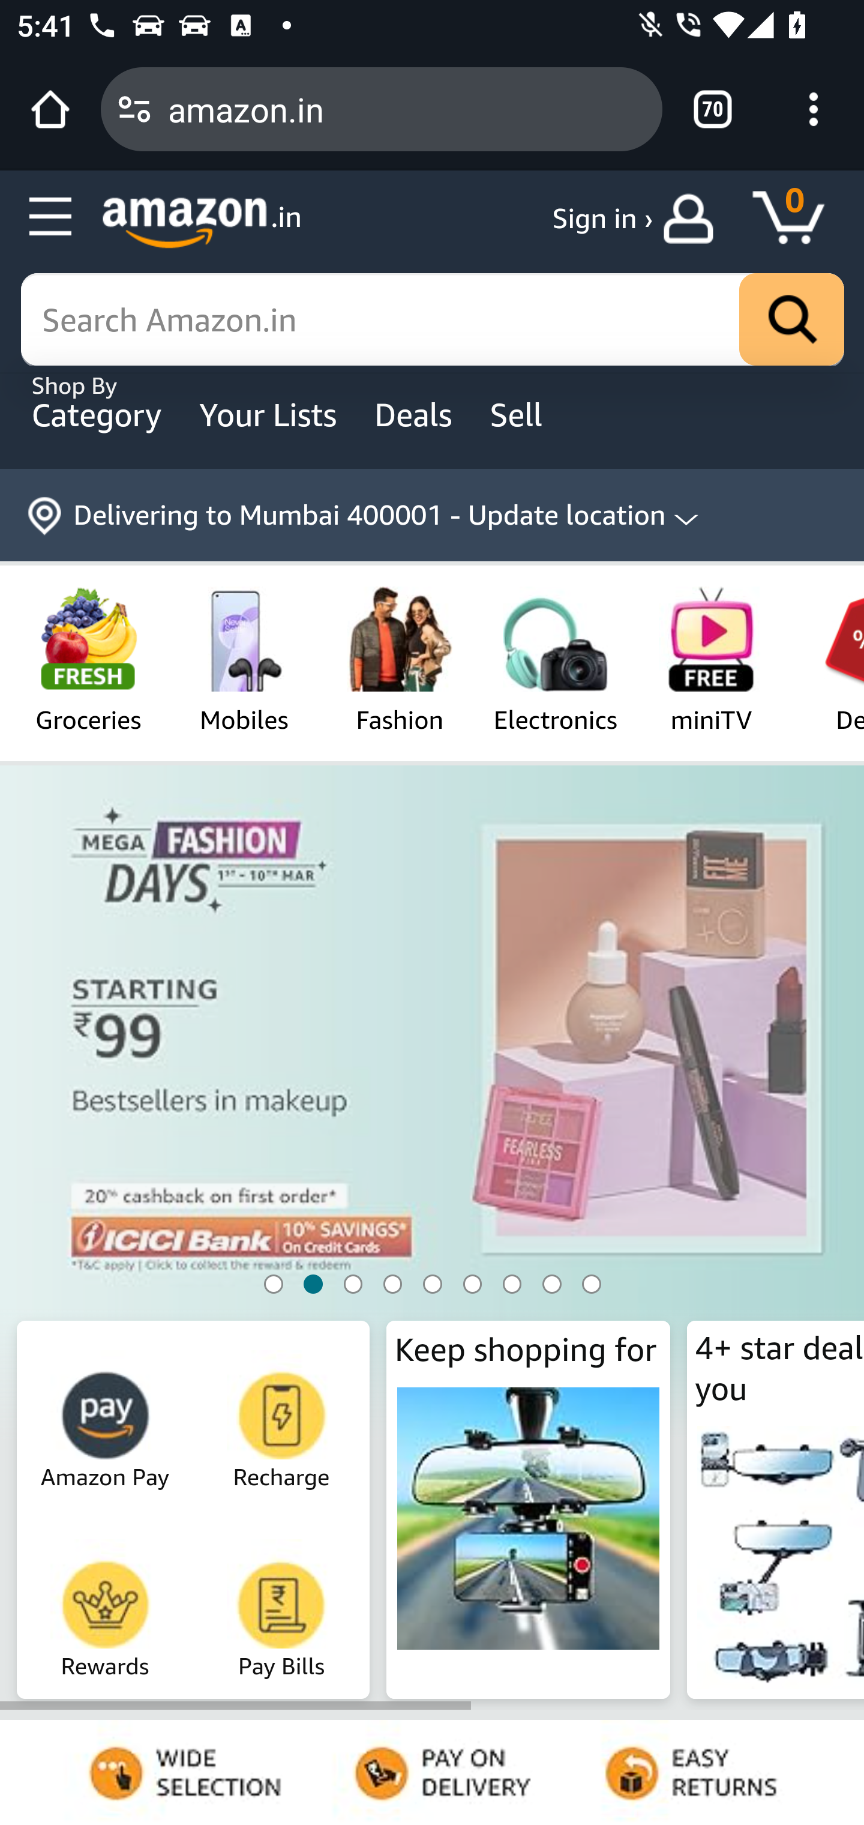  Describe the element at coordinates (52, 217) in the screenshot. I see `Open Menu` at that location.